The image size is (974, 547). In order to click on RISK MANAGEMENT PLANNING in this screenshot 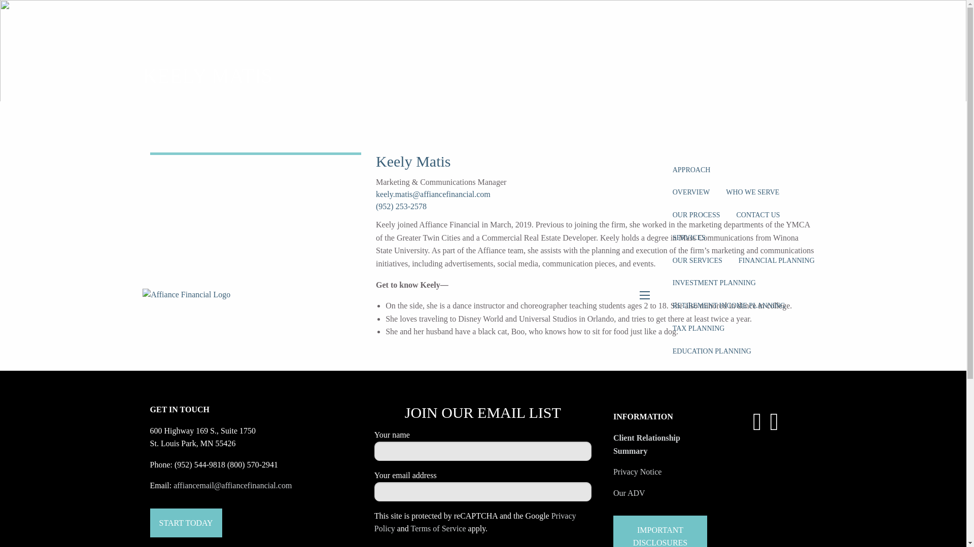, I will do `click(726, 374)`.